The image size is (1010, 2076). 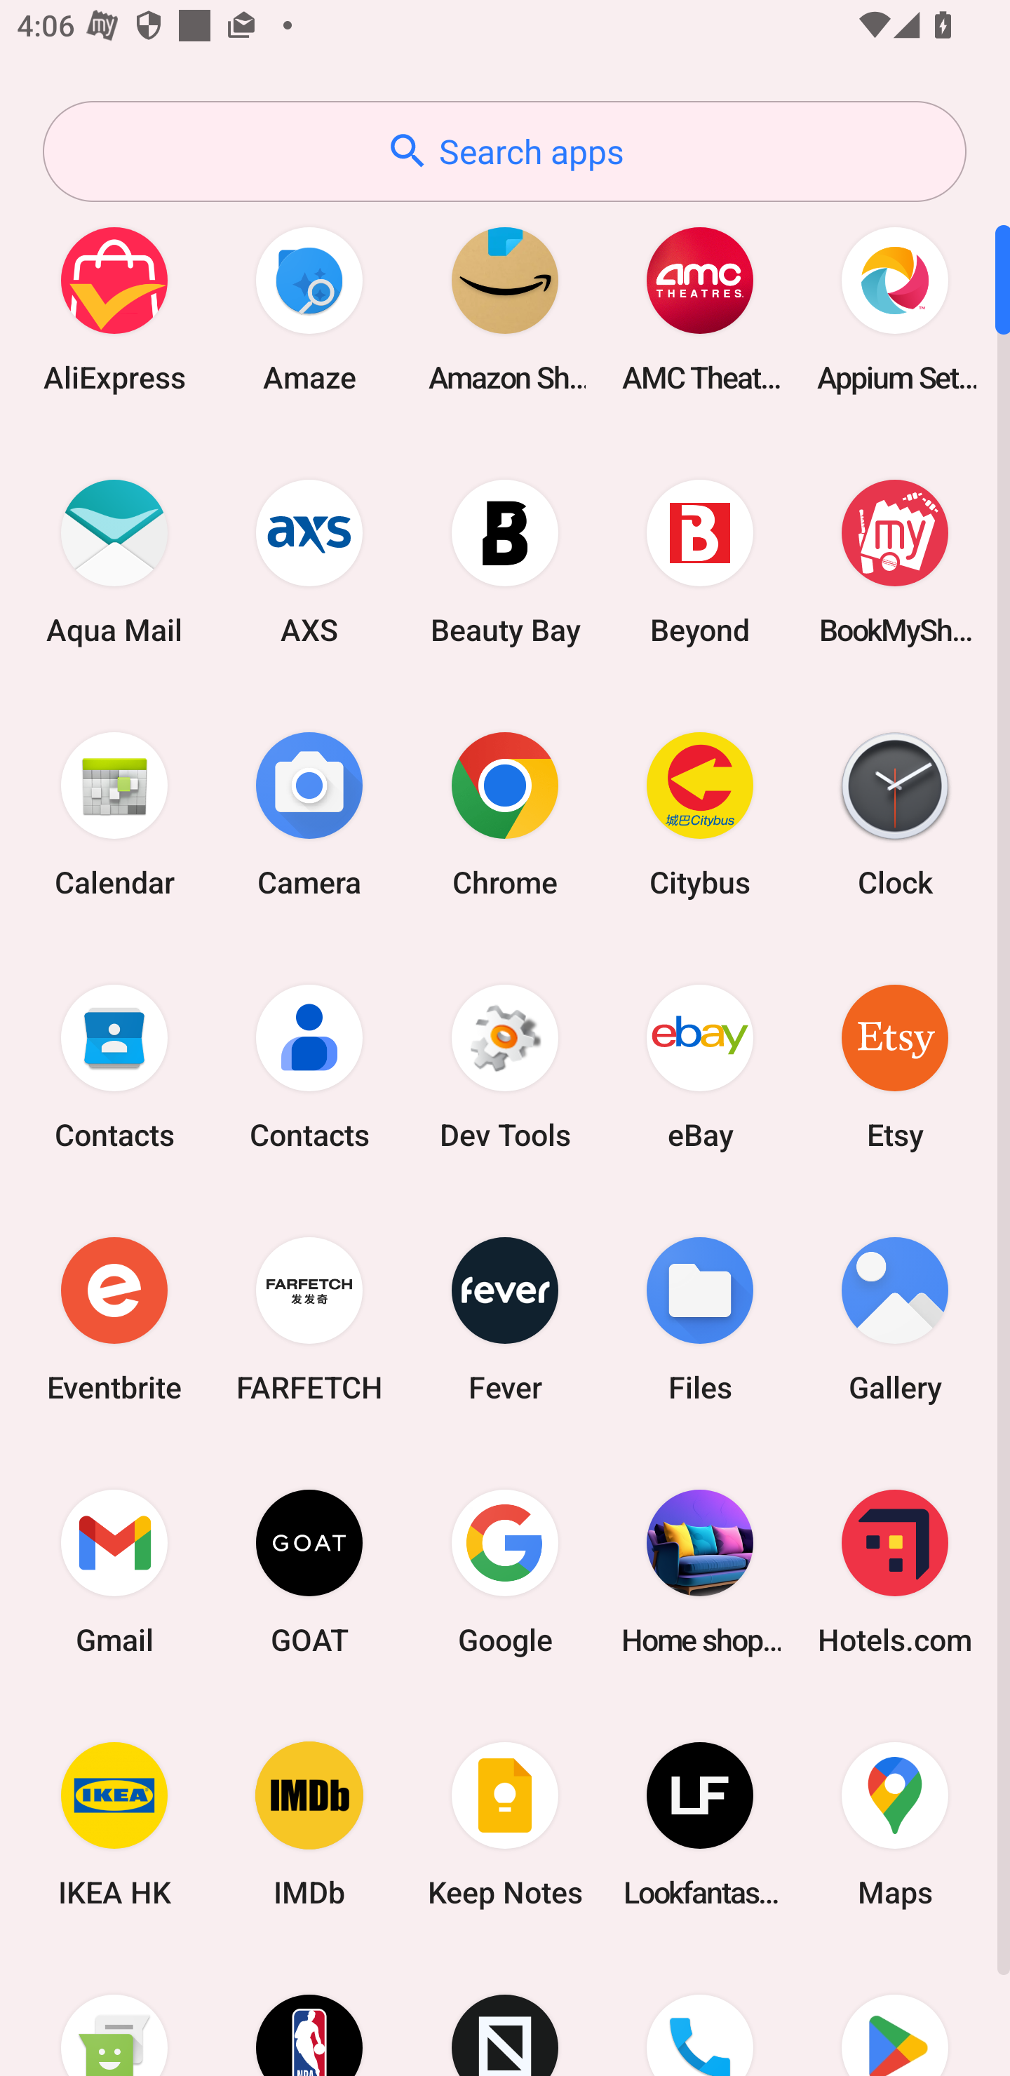 What do you see at coordinates (505, 1825) in the screenshot?
I see `Keep Notes` at bounding box center [505, 1825].